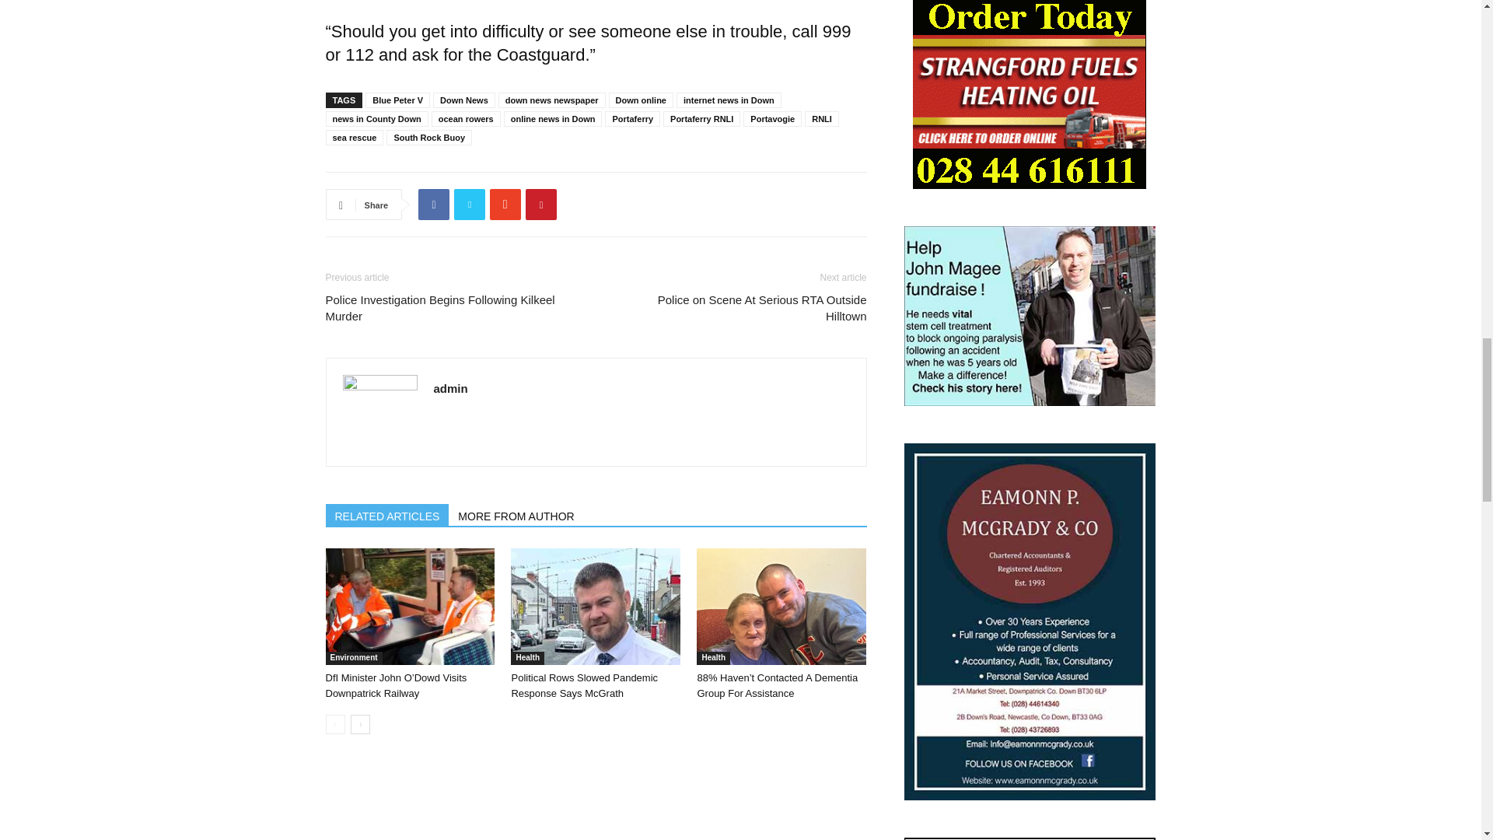 This screenshot has width=1493, height=840. Describe the element at coordinates (596, 607) in the screenshot. I see `Political Rows Slowed Pandemic Response Says  McGrath` at that location.